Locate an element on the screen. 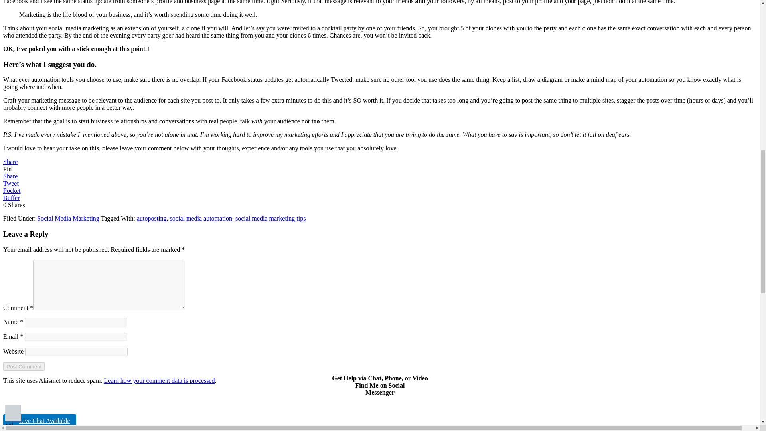 The width and height of the screenshot is (766, 431). Learn how your comment data is processed is located at coordinates (159, 381).